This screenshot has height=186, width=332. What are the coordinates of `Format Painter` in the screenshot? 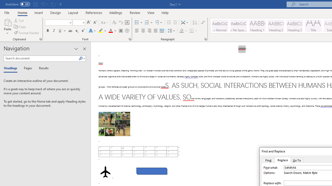 It's located at (27, 33).